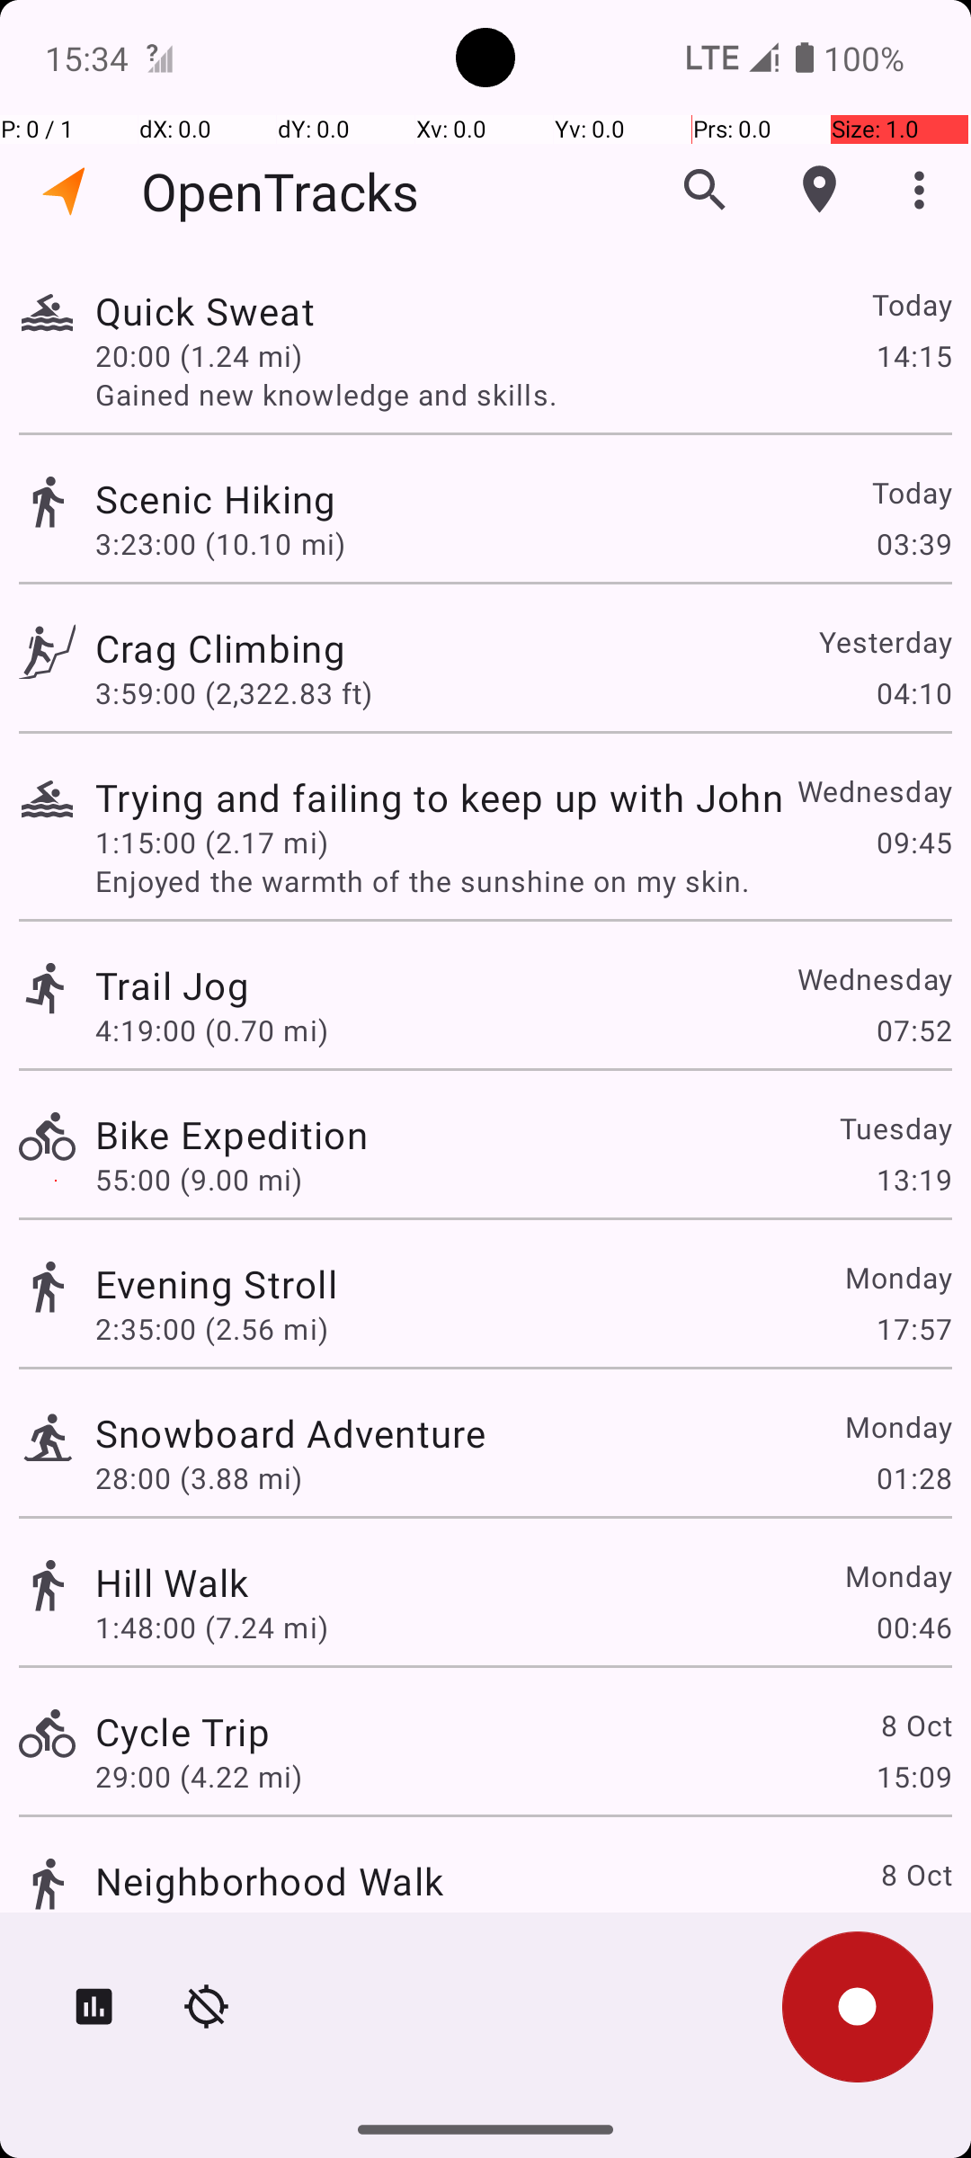  Describe the element at coordinates (205, 311) in the screenshot. I see `Quick Sweat` at that location.